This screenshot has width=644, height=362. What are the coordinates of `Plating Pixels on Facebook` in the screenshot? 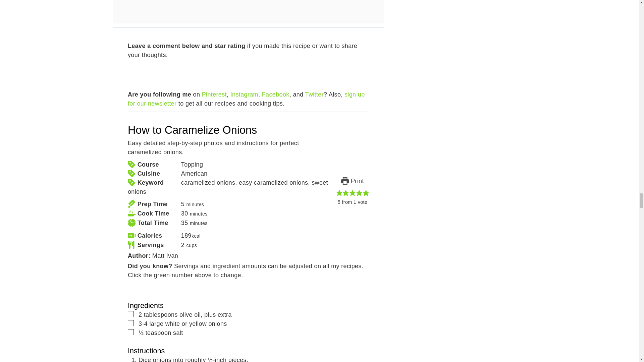 It's located at (276, 95).